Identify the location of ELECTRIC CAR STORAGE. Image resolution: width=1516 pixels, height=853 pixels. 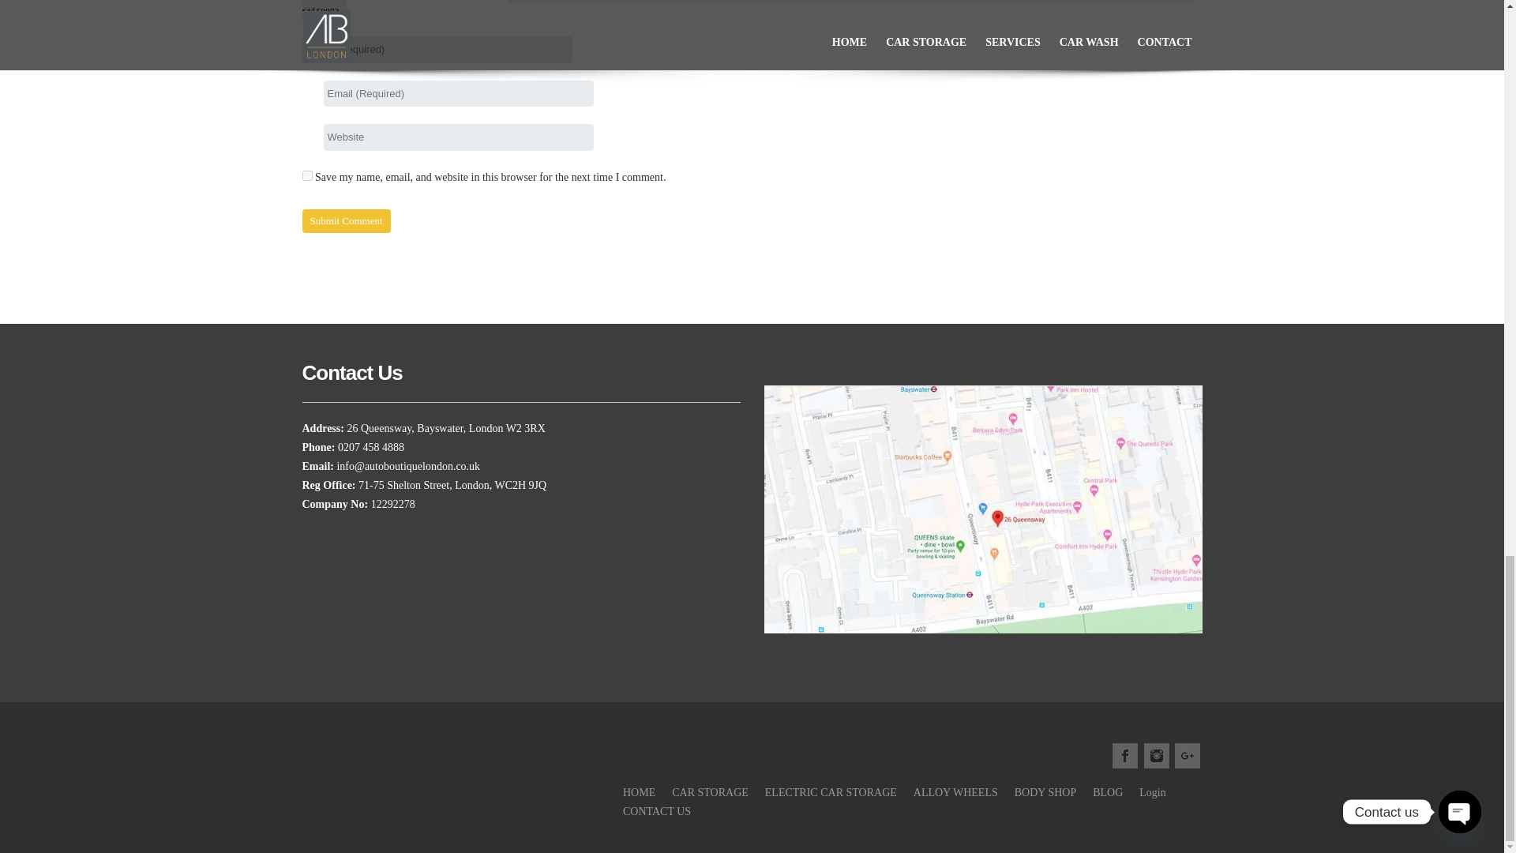
(831, 791).